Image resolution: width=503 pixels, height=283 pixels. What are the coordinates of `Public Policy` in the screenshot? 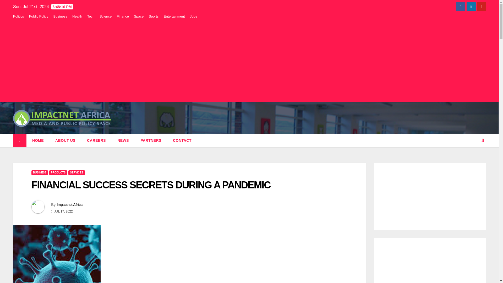 It's located at (39, 16).